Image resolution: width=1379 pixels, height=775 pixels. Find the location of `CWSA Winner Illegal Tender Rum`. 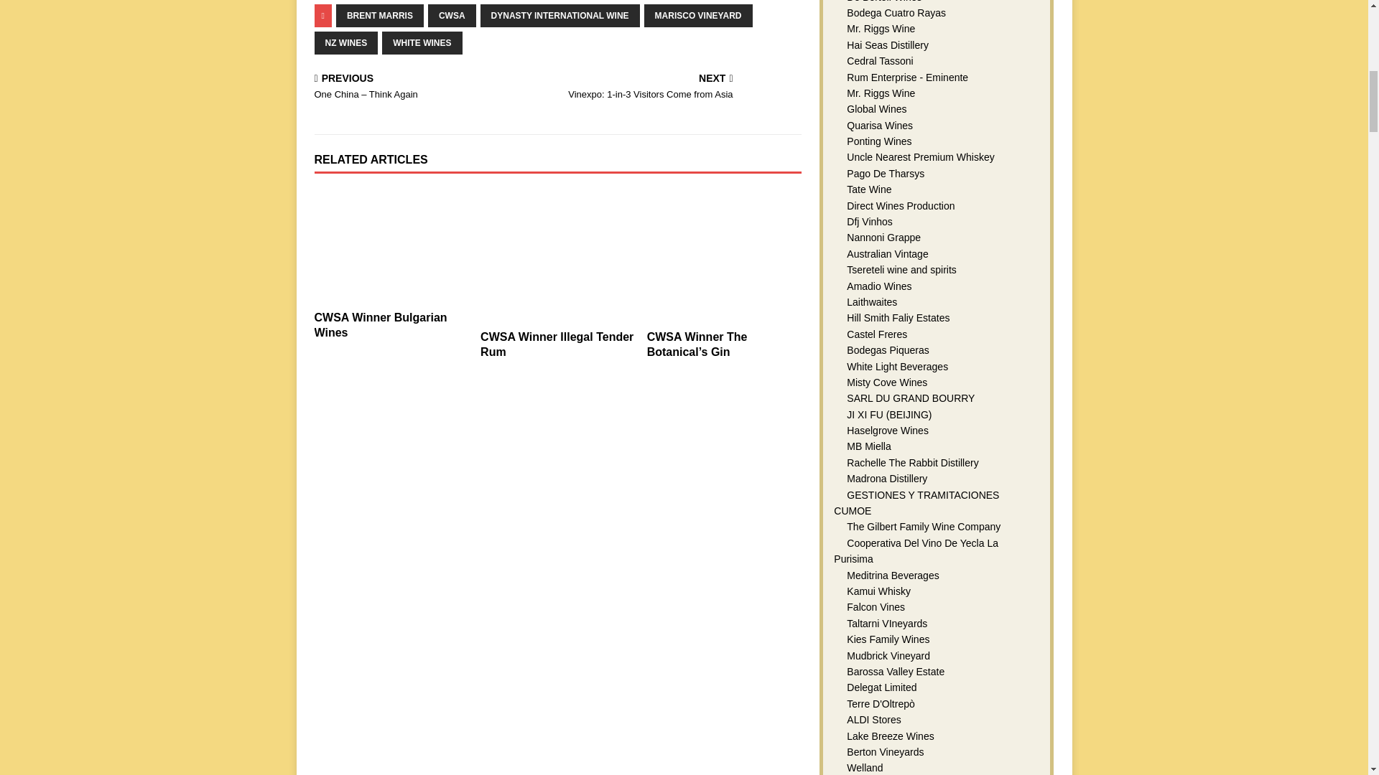

CWSA Winner Illegal Tender Rum is located at coordinates (556, 344).